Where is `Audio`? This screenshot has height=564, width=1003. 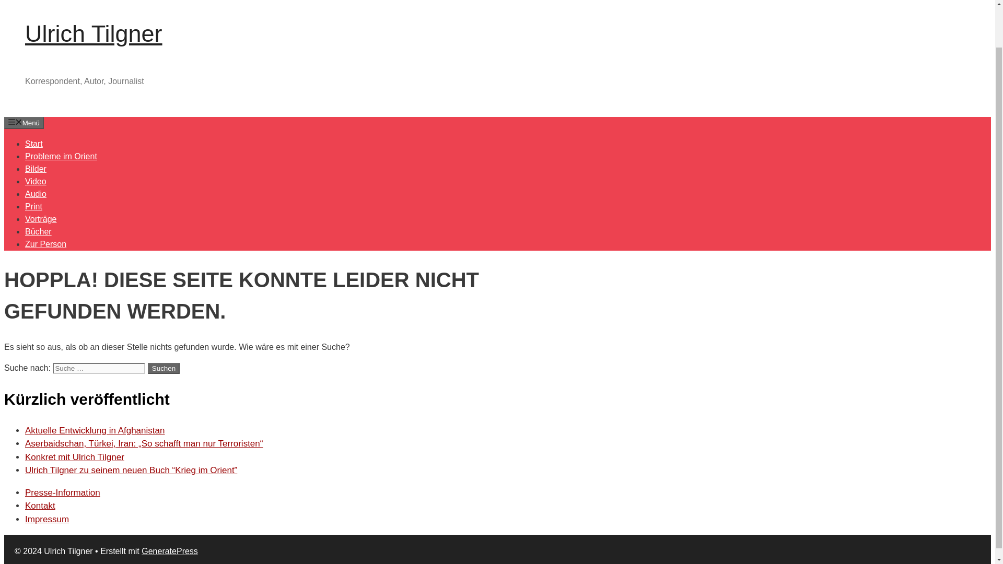
Audio is located at coordinates (36, 193).